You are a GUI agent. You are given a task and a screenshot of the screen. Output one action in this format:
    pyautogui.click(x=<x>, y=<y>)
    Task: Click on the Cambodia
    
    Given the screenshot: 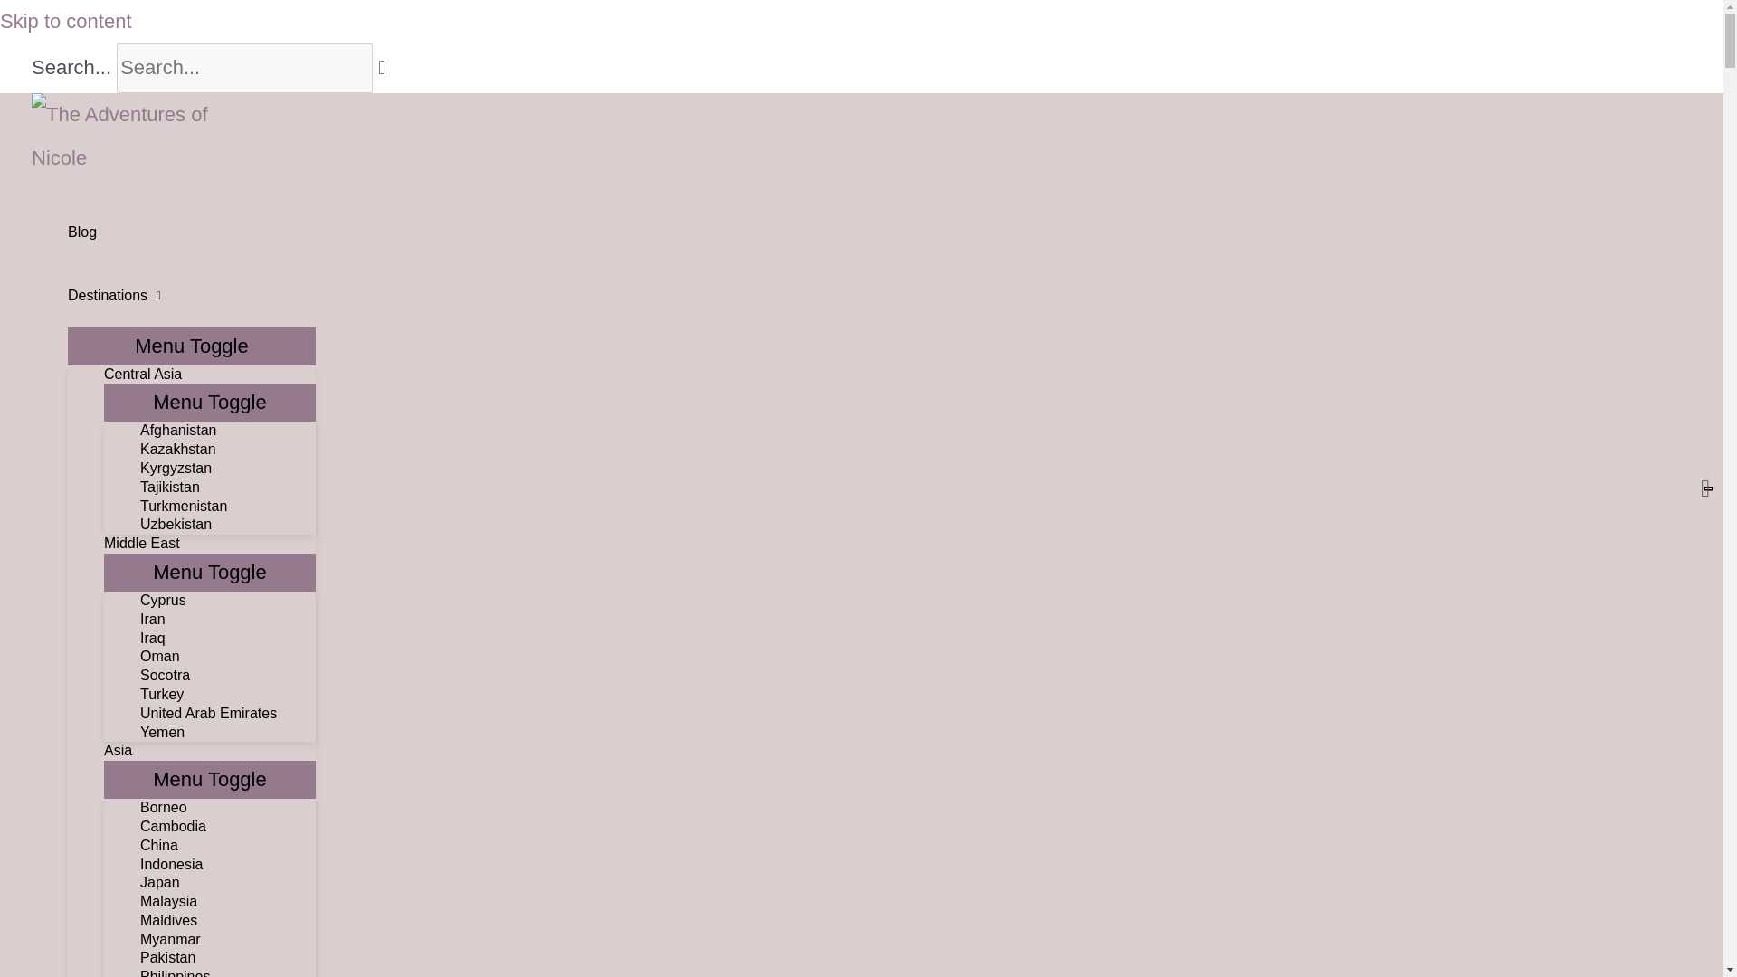 What is the action you would take?
    pyautogui.click(x=228, y=827)
    